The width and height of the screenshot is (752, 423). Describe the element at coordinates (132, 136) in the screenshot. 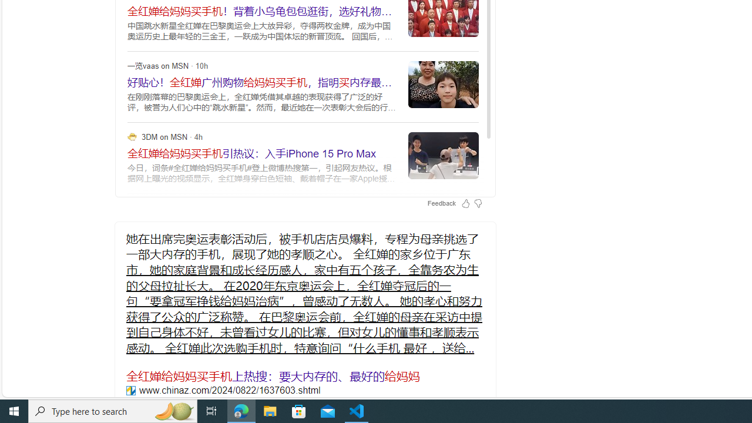

I see `3DM on MSN` at that location.